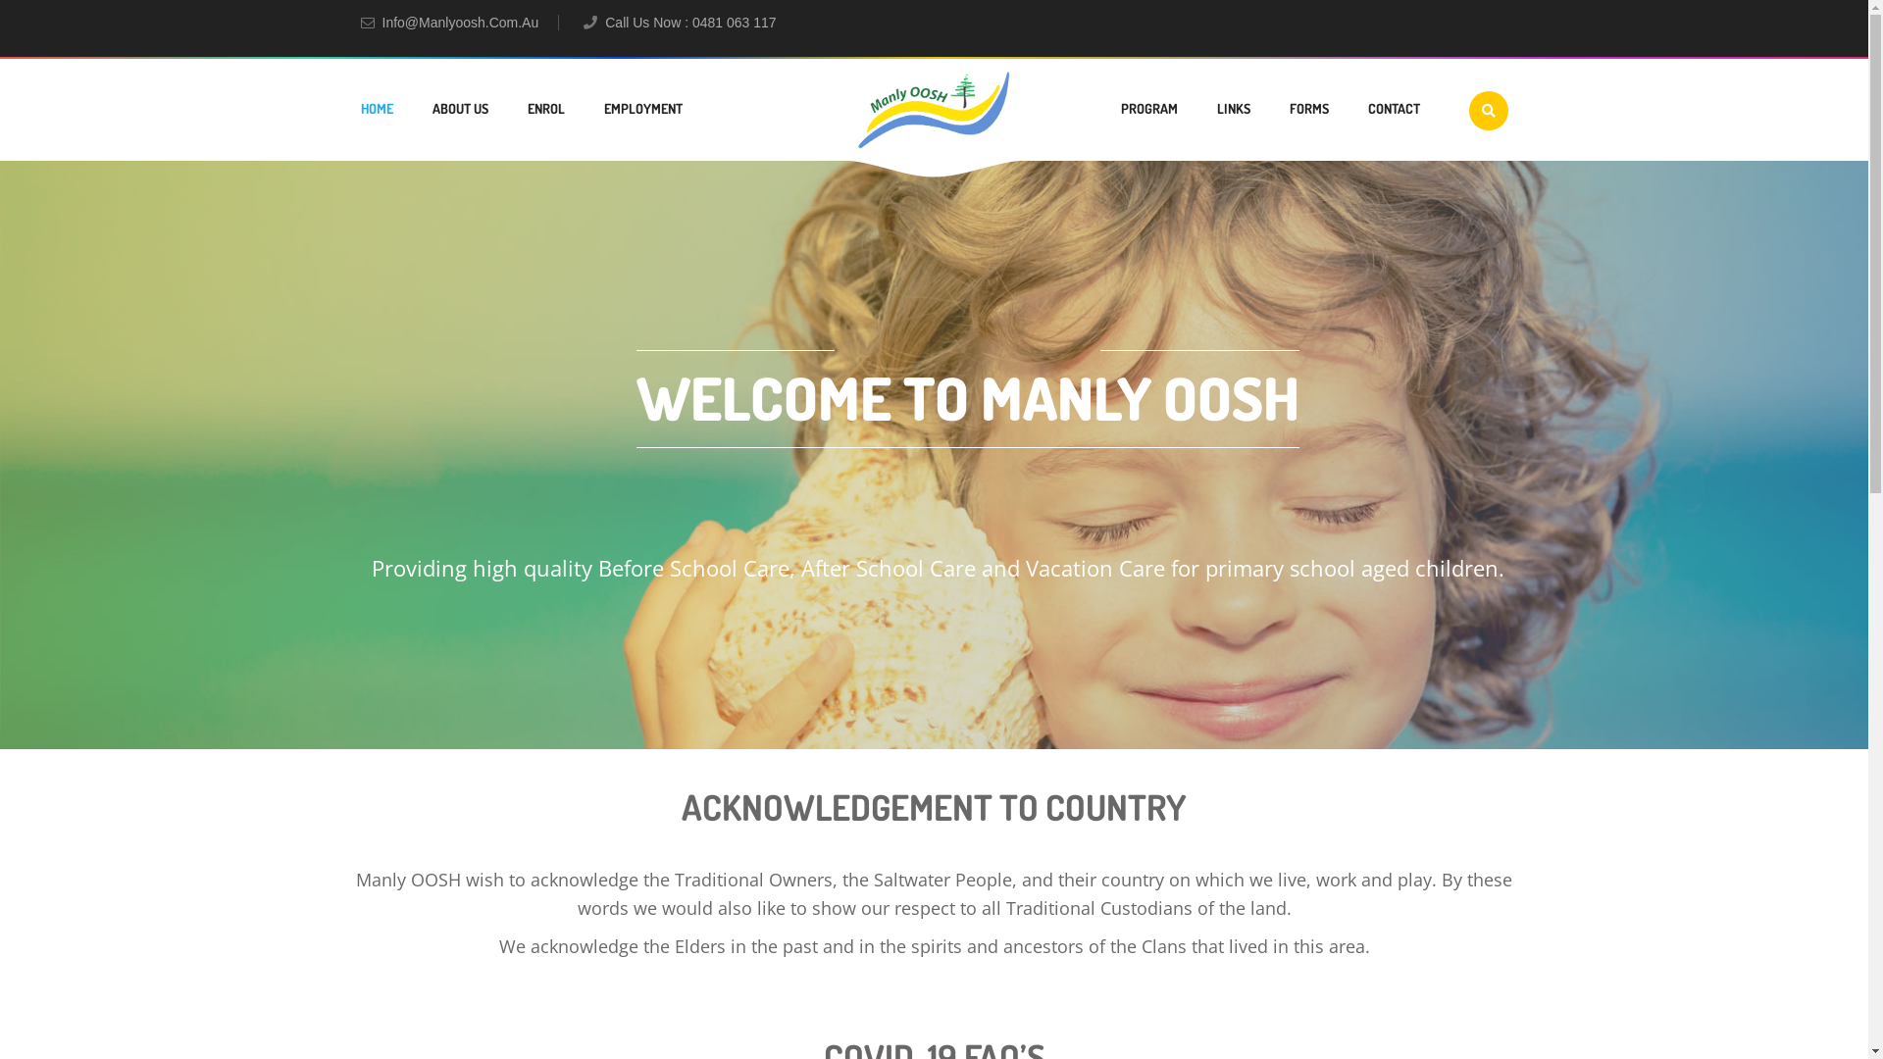  Describe the element at coordinates (471, 23) in the screenshot. I see `Info@Manlyoosh.Com.Au` at that location.